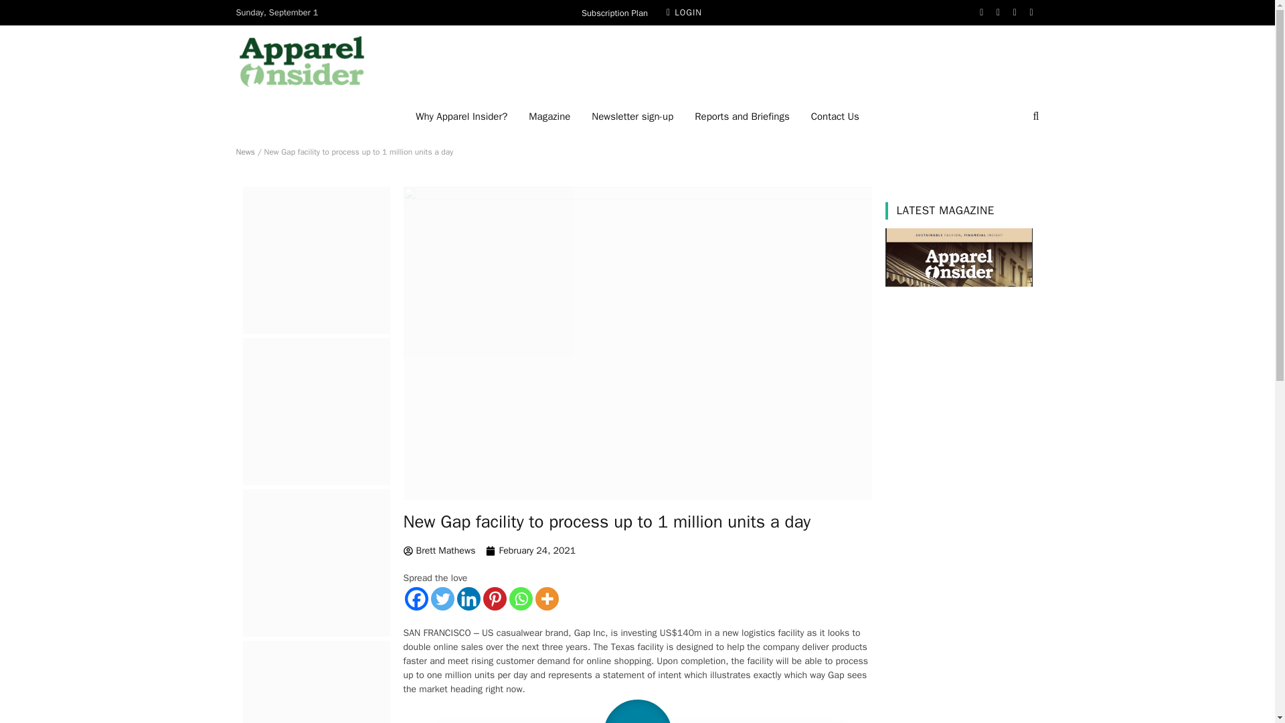 Image resolution: width=1285 pixels, height=723 pixels. What do you see at coordinates (632, 116) in the screenshot?
I see `Newsletter sign-up` at bounding box center [632, 116].